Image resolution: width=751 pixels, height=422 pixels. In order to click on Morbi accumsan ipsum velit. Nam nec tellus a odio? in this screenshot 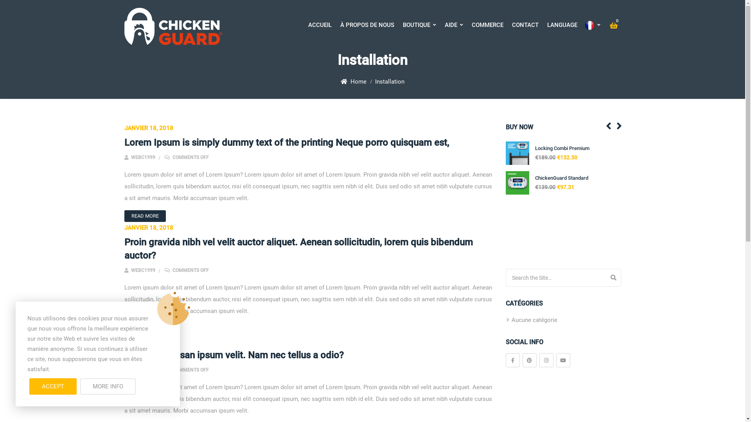, I will do `click(234, 355)`.